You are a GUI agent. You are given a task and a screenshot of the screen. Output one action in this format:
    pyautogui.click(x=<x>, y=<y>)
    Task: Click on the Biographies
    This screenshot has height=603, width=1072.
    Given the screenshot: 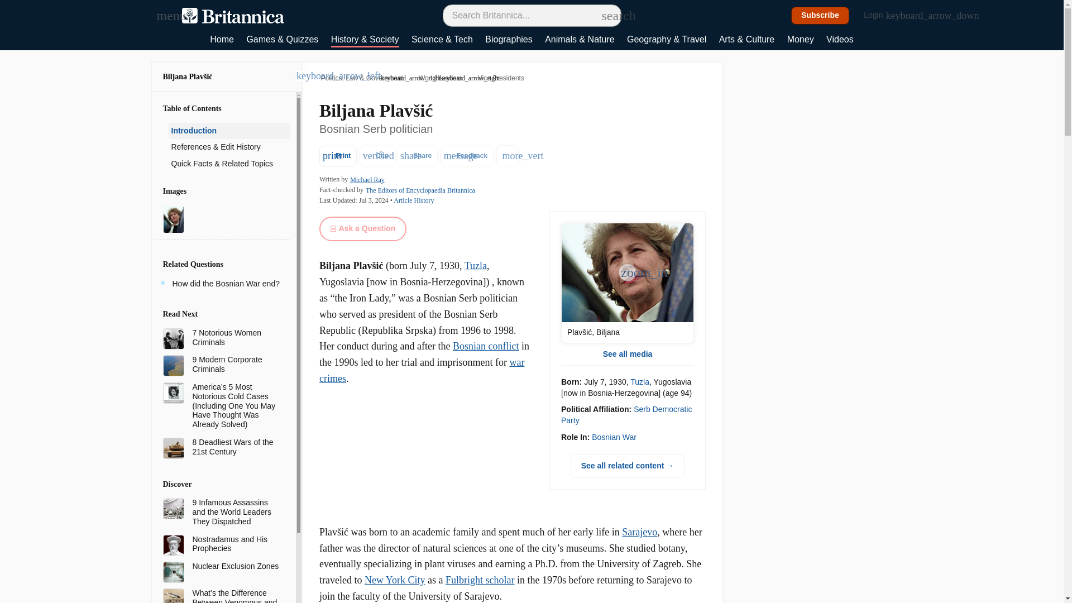 What is the action you would take?
    pyautogui.click(x=509, y=40)
    